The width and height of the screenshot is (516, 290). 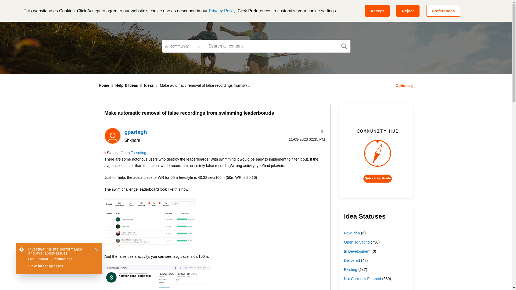 What do you see at coordinates (104, 85) in the screenshot?
I see `Home` at bounding box center [104, 85].